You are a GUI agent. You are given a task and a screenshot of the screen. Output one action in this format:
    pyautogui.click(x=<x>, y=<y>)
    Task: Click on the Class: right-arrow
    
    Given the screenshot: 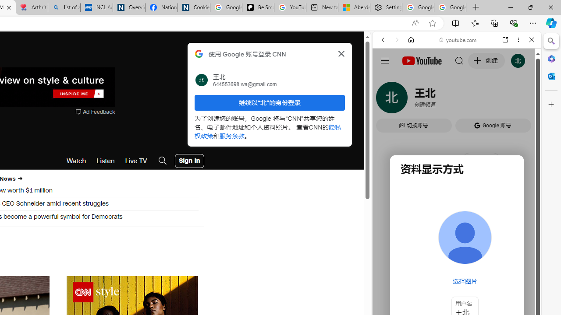 What is the action you would take?
    pyautogui.click(x=20, y=178)
    